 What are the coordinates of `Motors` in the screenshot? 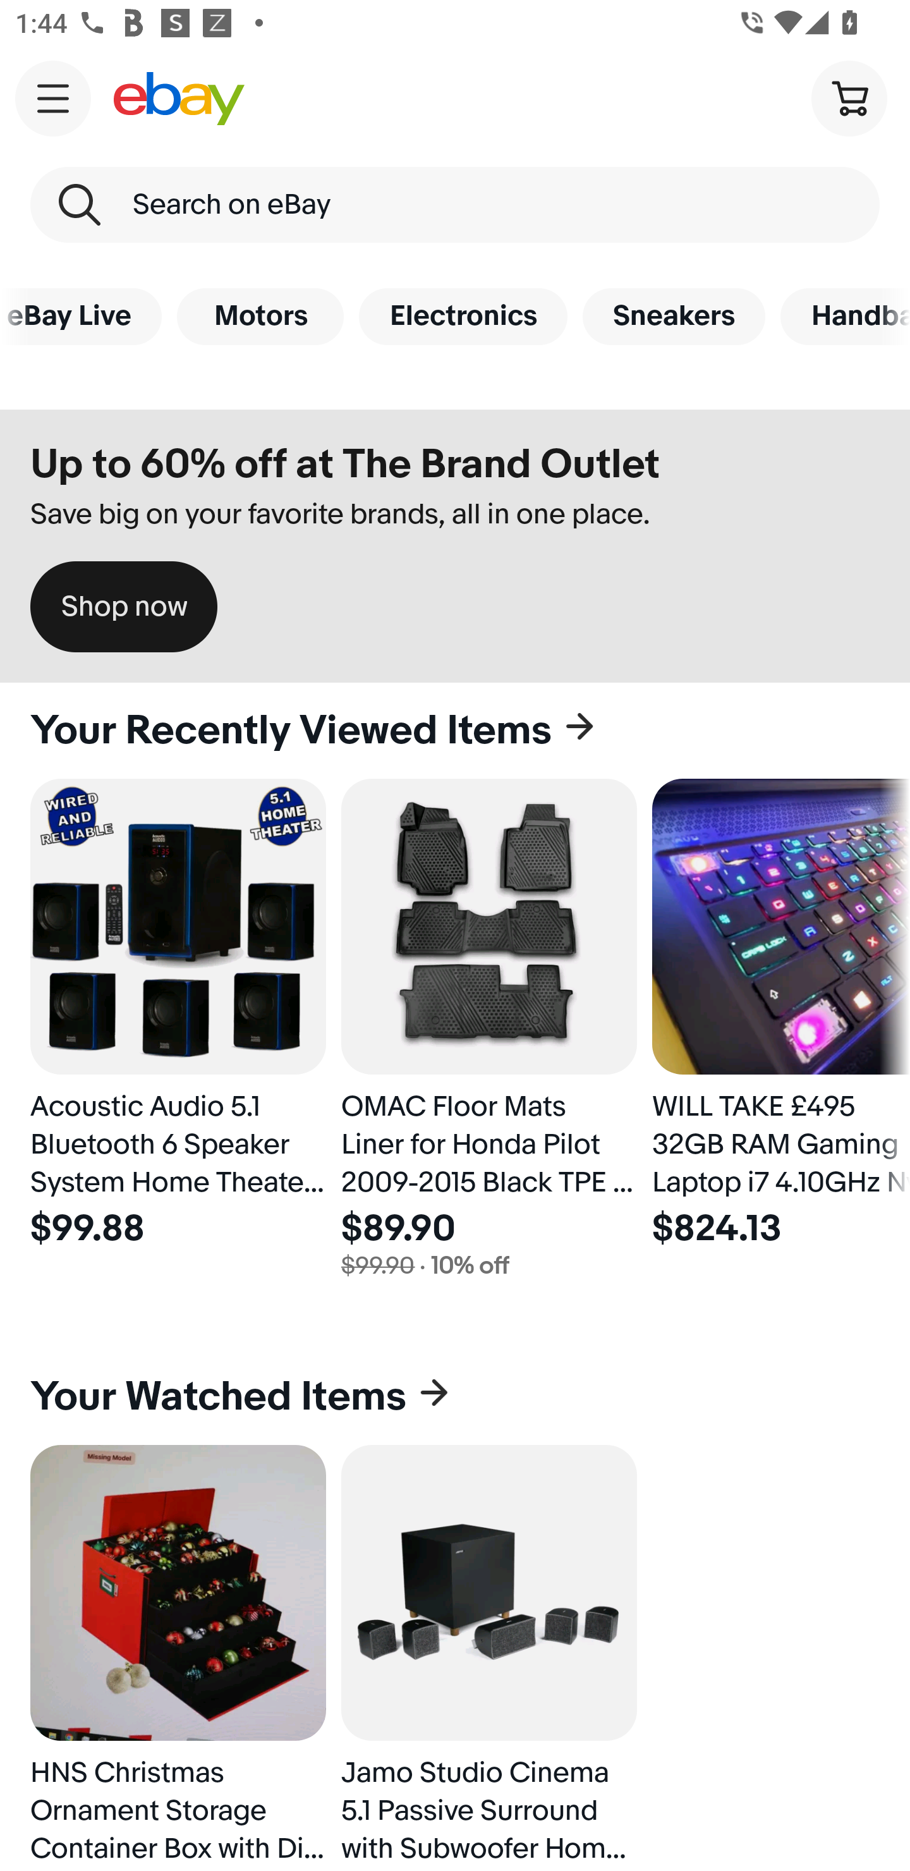 It's located at (260, 316).